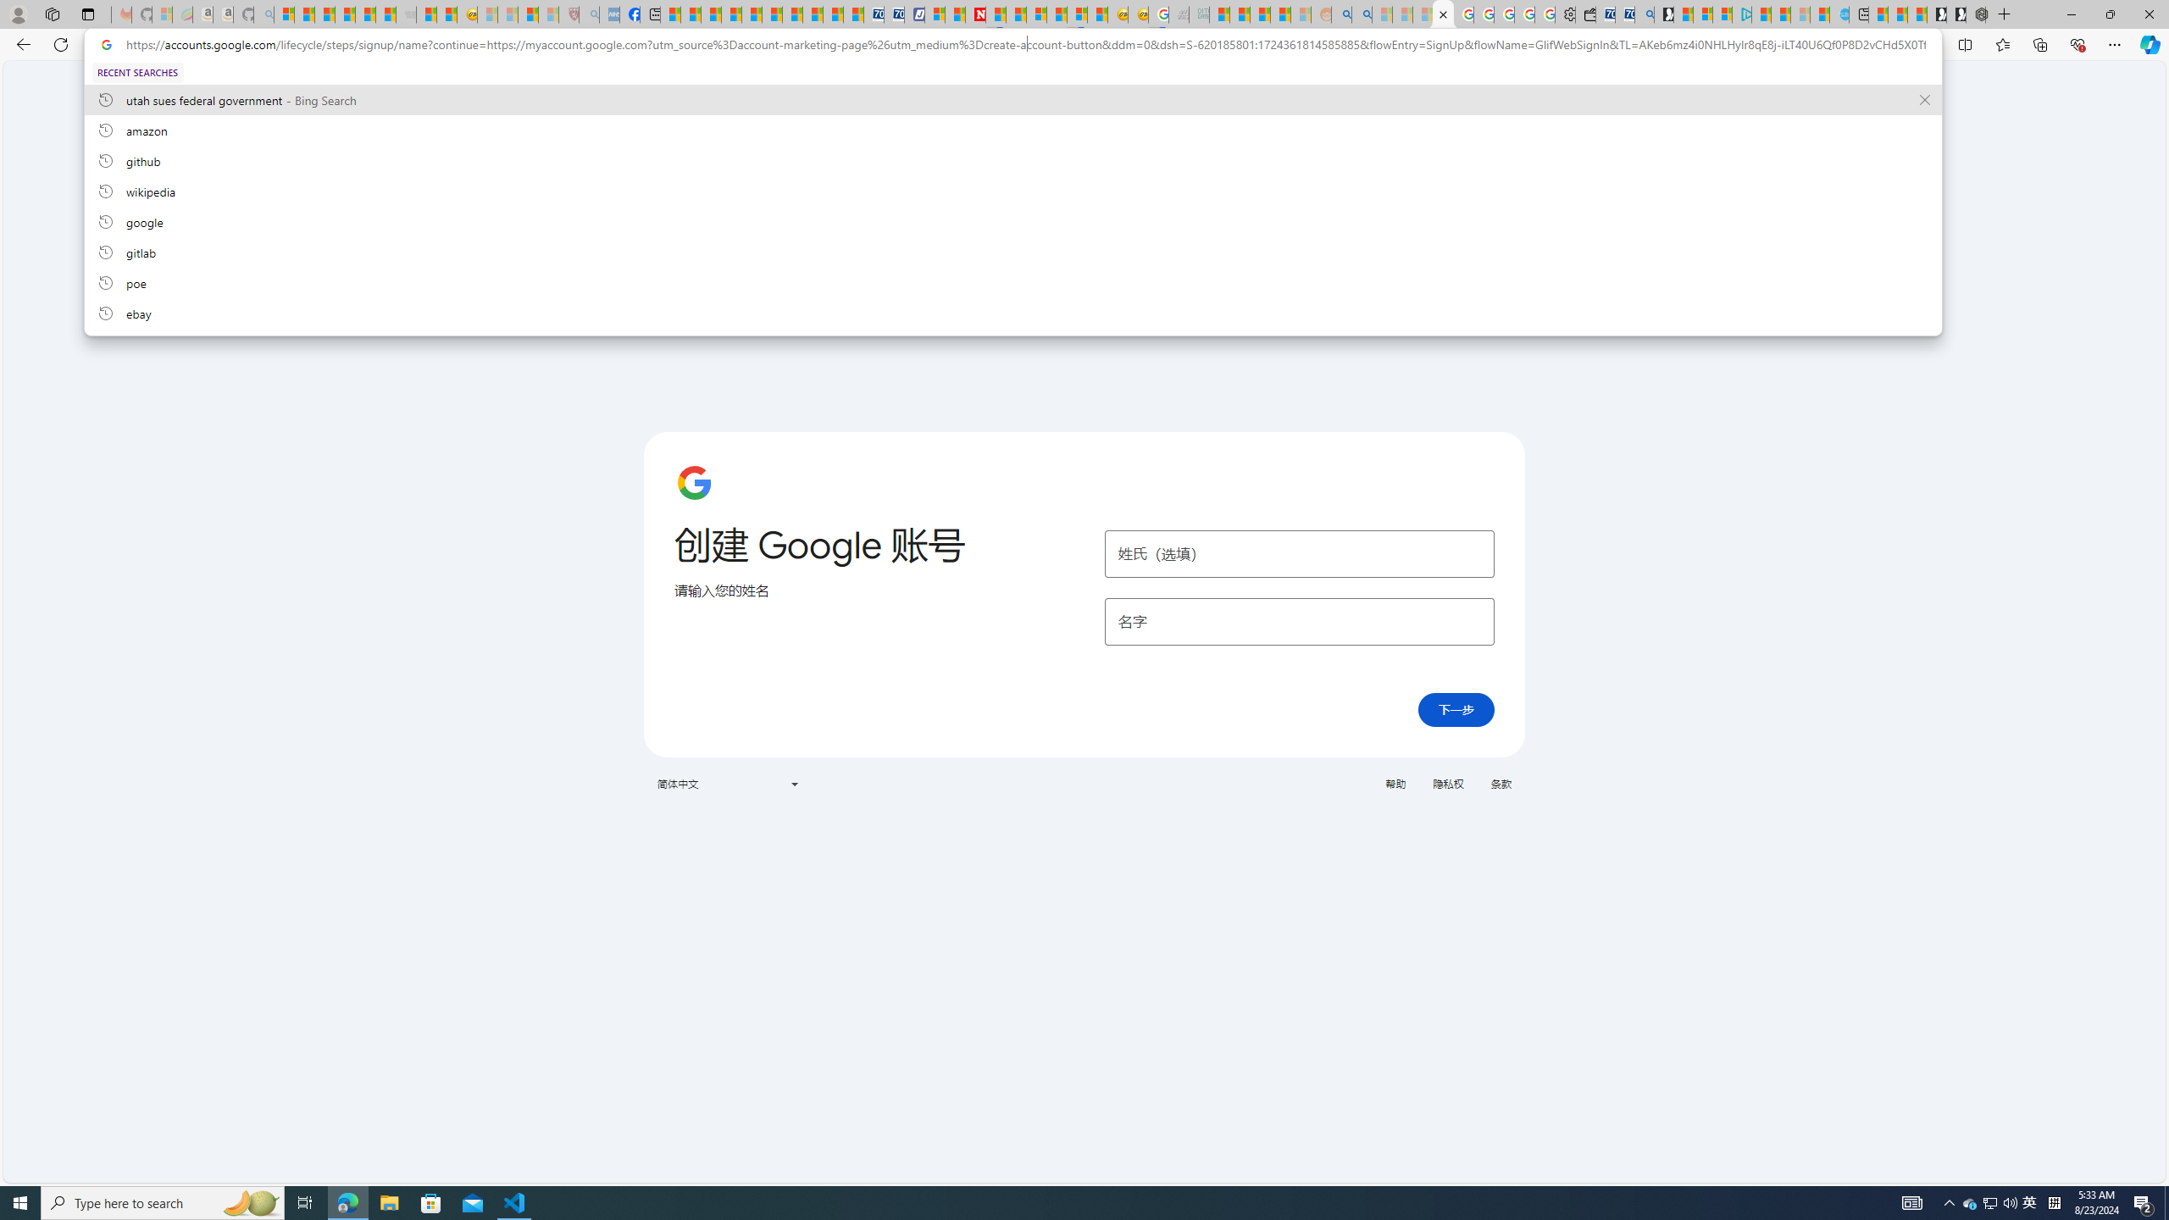  I want to click on The Weather Channel - MSN, so click(325, 14).